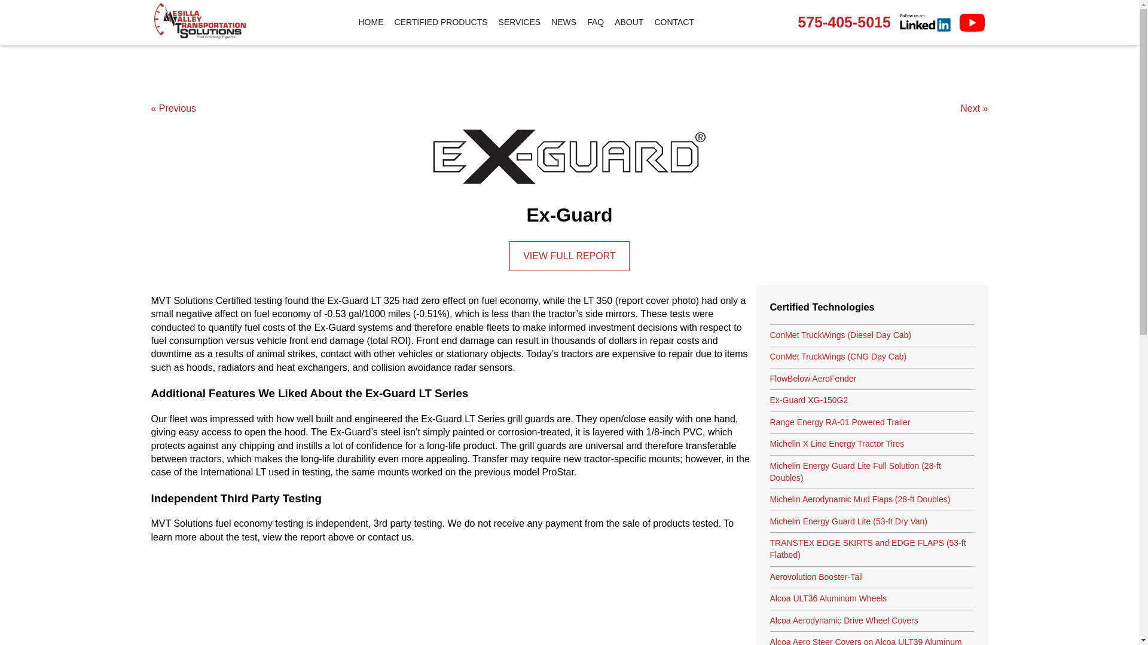  Describe the element at coordinates (569, 256) in the screenshot. I see `VIEW FULL REPORT` at that location.